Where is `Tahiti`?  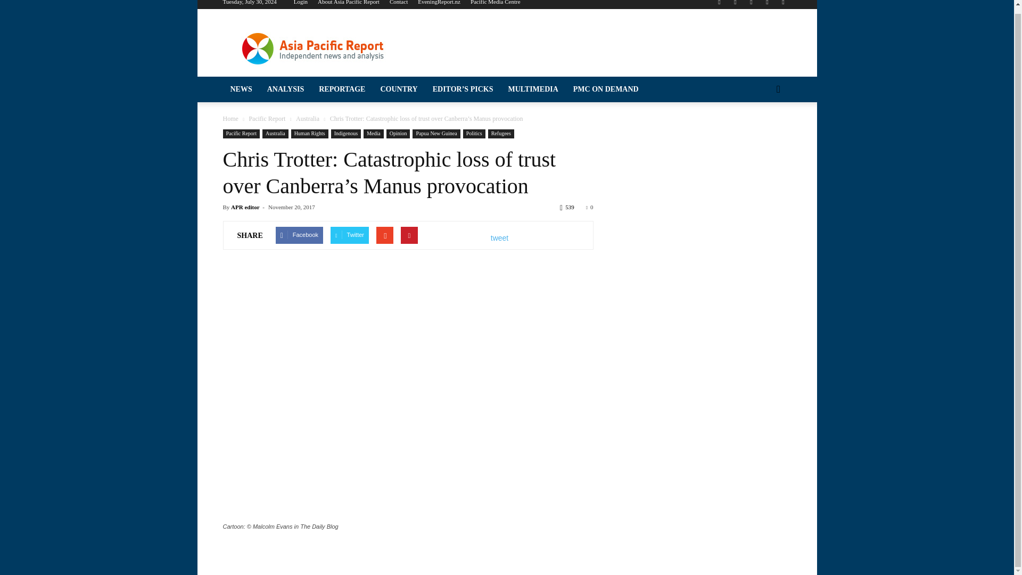
Tahiti is located at coordinates (98, 533).